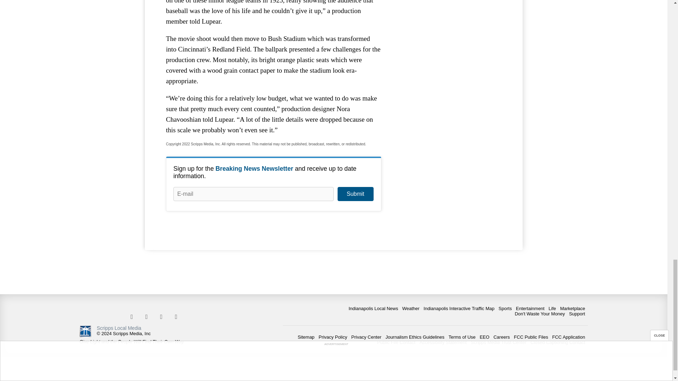 This screenshot has width=678, height=381. What do you see at coordinates (355, 194) in the screenshot?
I see `Submit` at bounding box center [355, 194].